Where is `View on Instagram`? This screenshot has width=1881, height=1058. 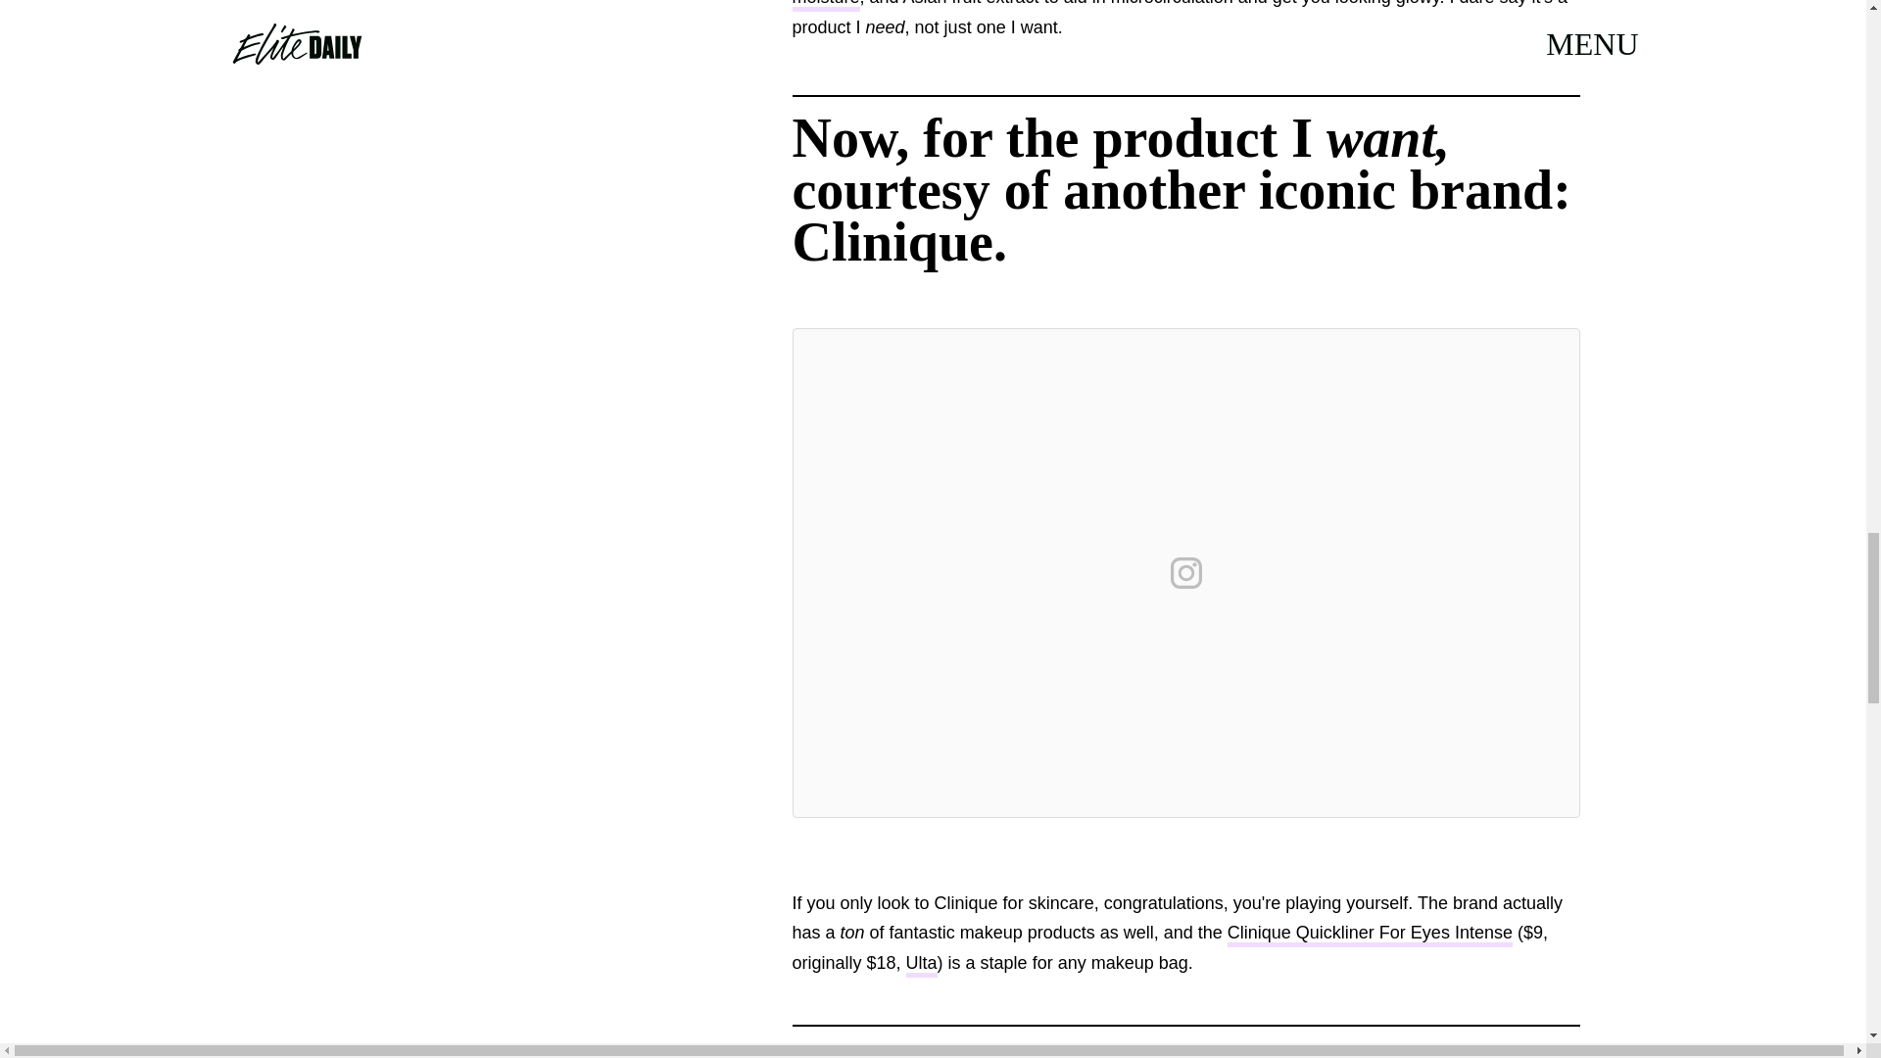 View on Instagram is located at coordinates (1185, 572).